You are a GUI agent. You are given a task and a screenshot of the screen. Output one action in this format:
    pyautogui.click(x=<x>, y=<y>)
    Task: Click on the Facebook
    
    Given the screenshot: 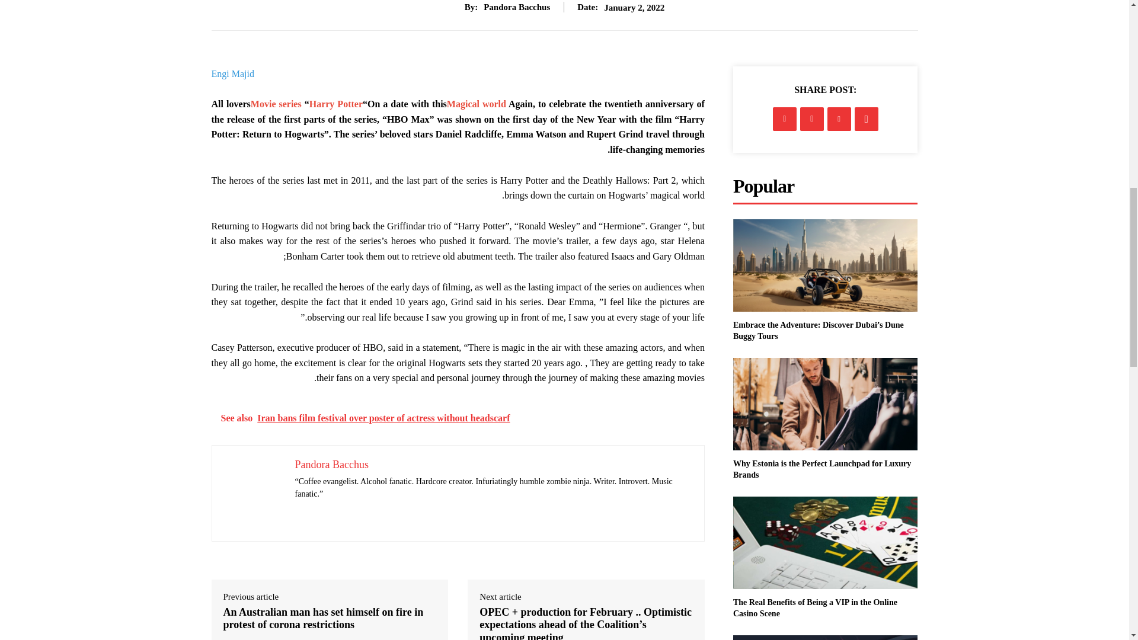 What is the action you would take?
    pyautogui.click(x=785, y=119)
    